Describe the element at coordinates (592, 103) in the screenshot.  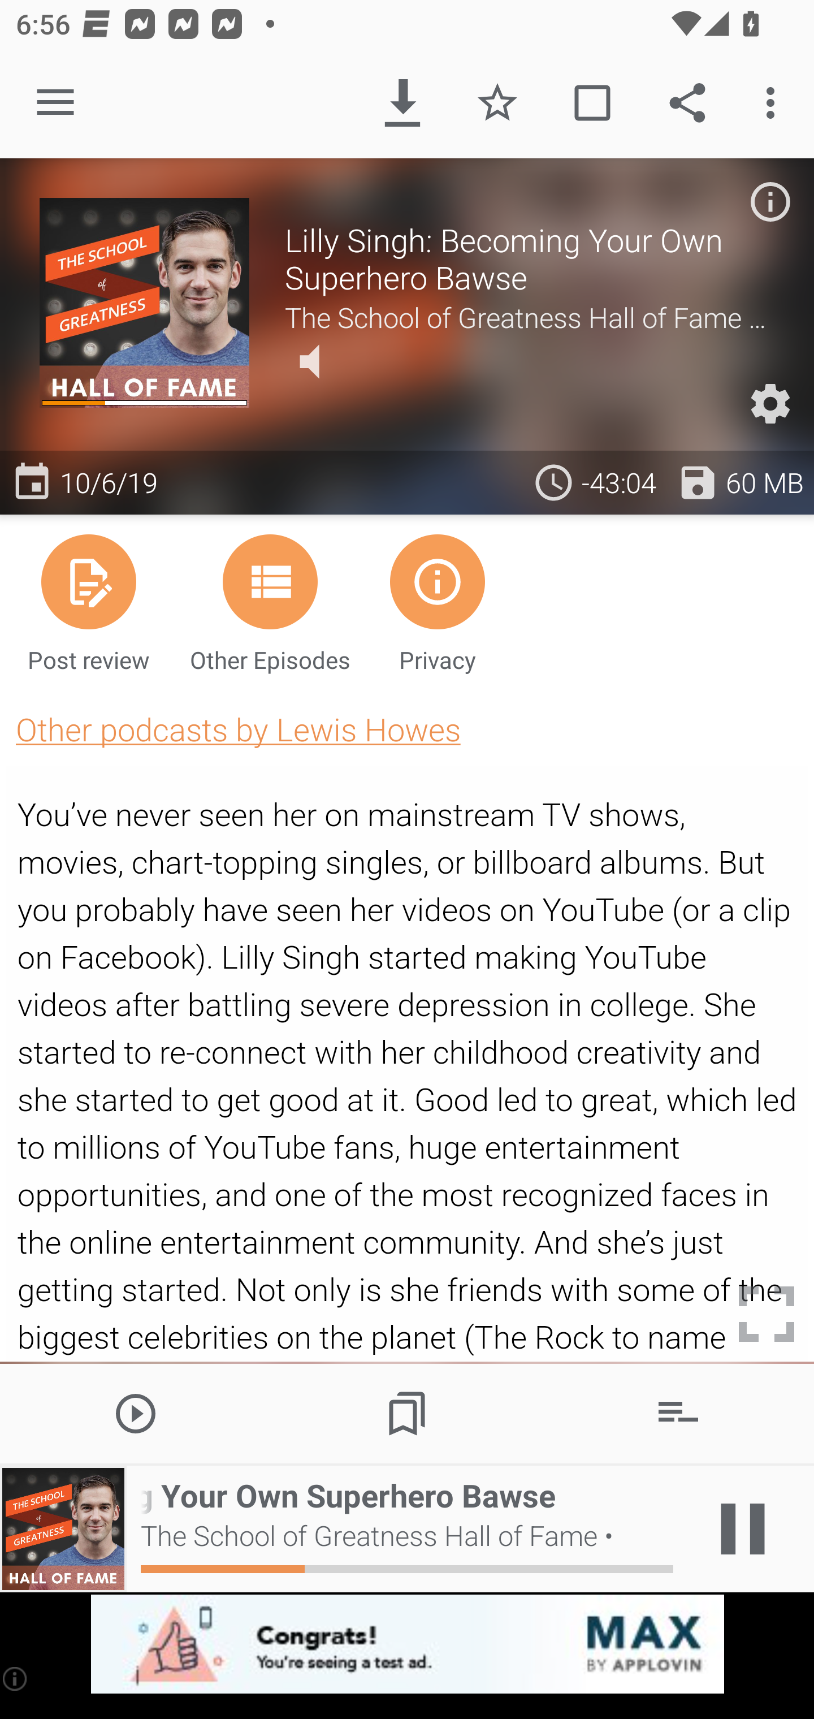
I see `Mark played / unplayed` at that location.